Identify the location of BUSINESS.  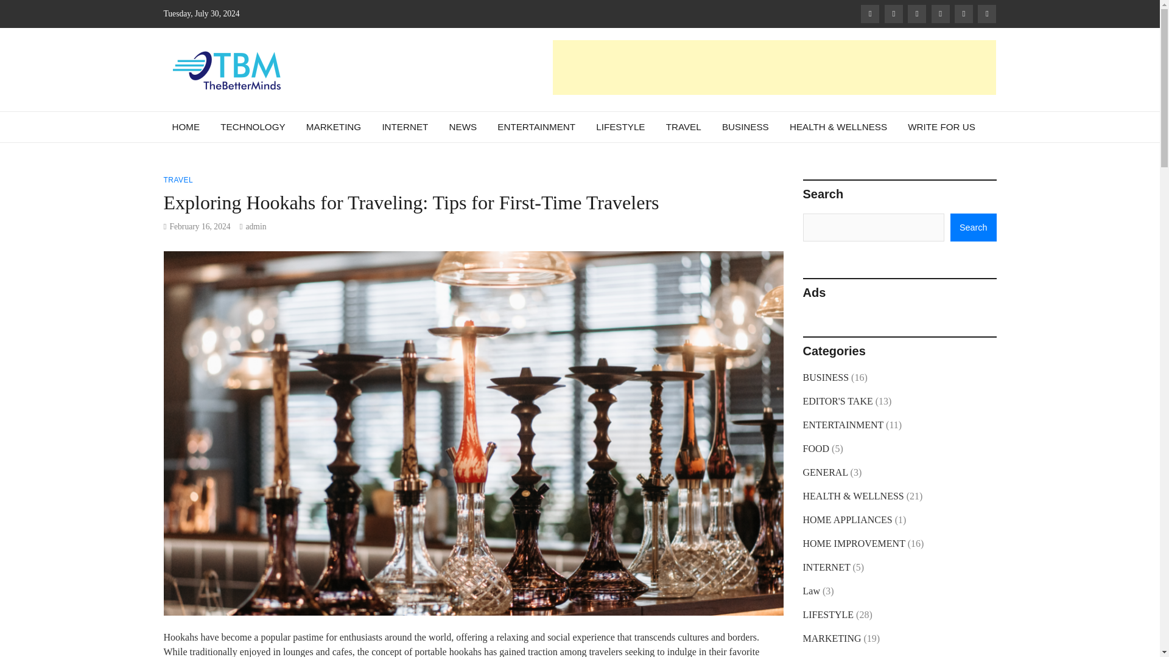
(745, 127).